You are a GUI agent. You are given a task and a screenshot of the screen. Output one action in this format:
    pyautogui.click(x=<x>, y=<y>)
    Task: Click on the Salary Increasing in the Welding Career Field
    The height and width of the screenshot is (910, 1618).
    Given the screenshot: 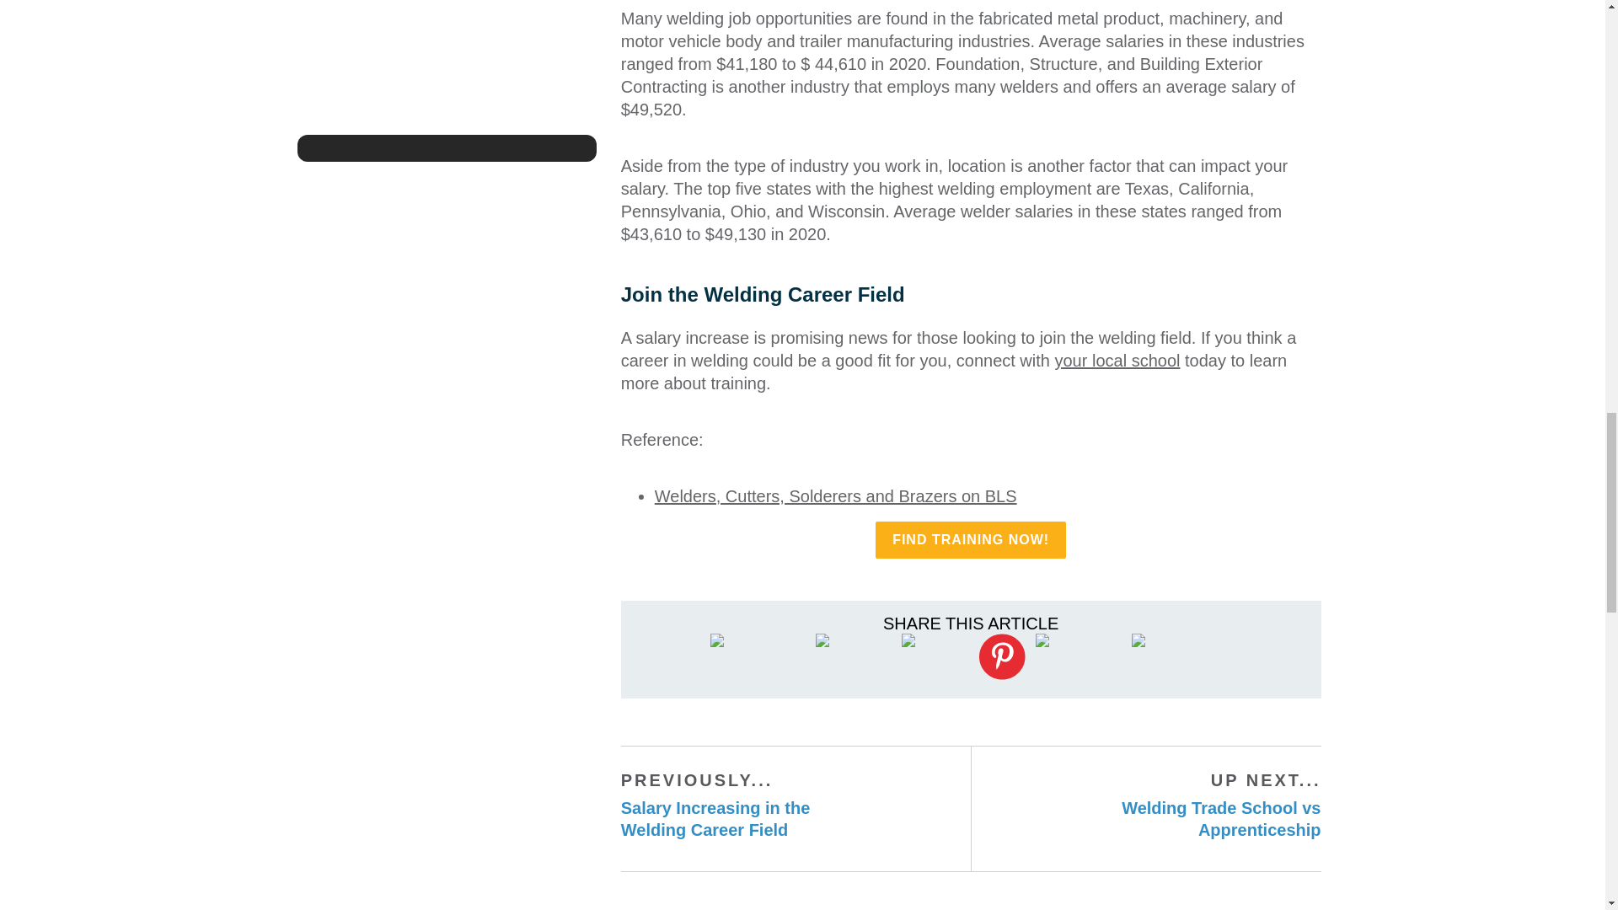 What is the action you would take?
    pyautogui.click(x=1198, y=814)
    